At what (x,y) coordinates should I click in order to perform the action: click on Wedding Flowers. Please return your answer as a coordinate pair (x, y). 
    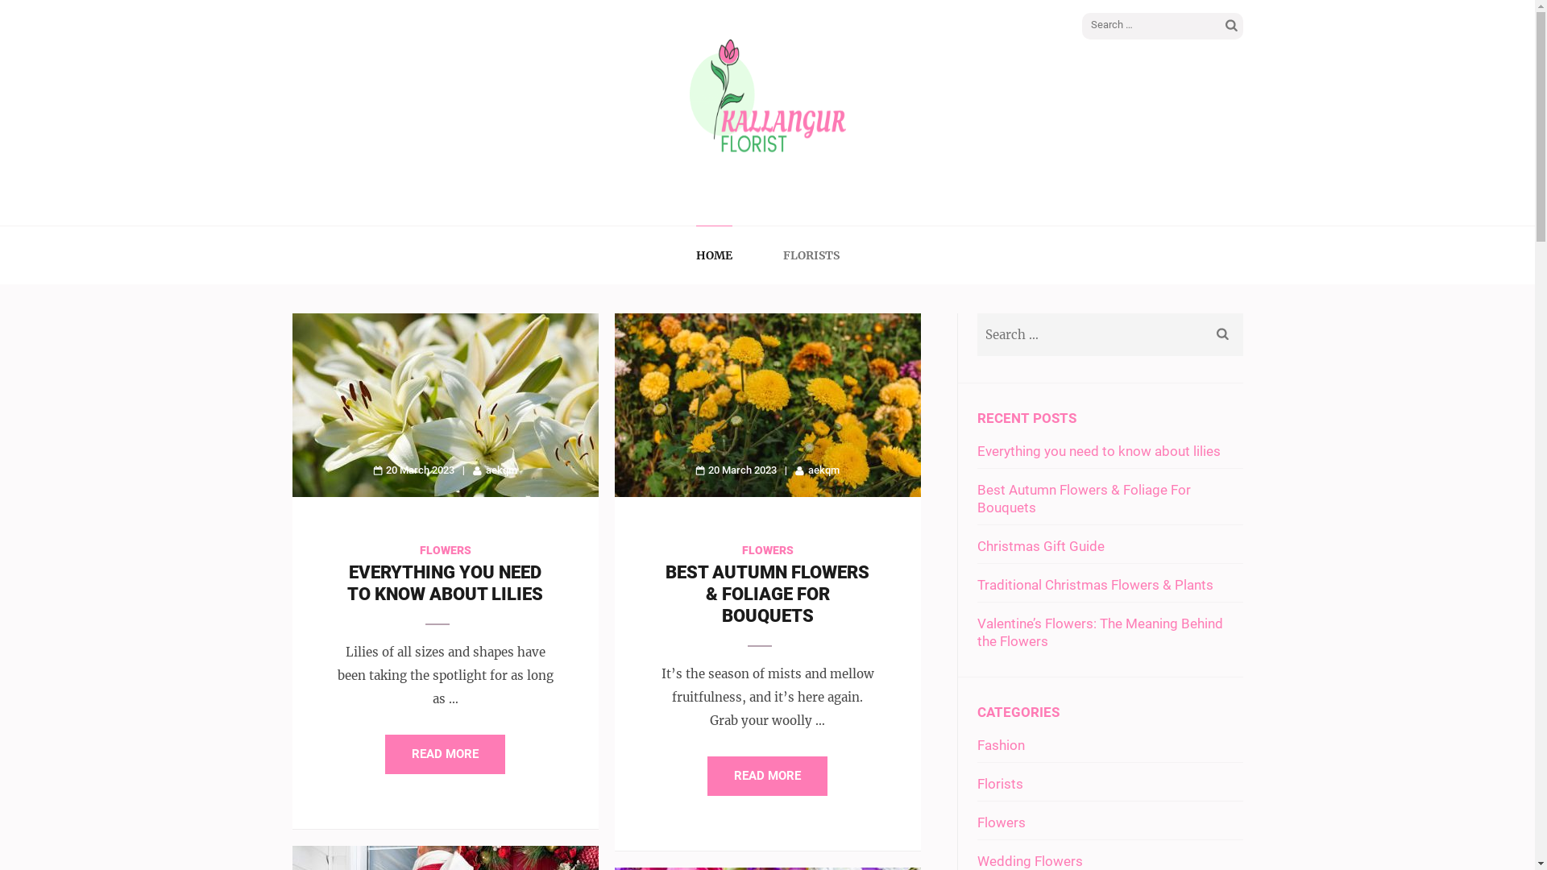
    Looking at the image, I should click on (1030, 861).